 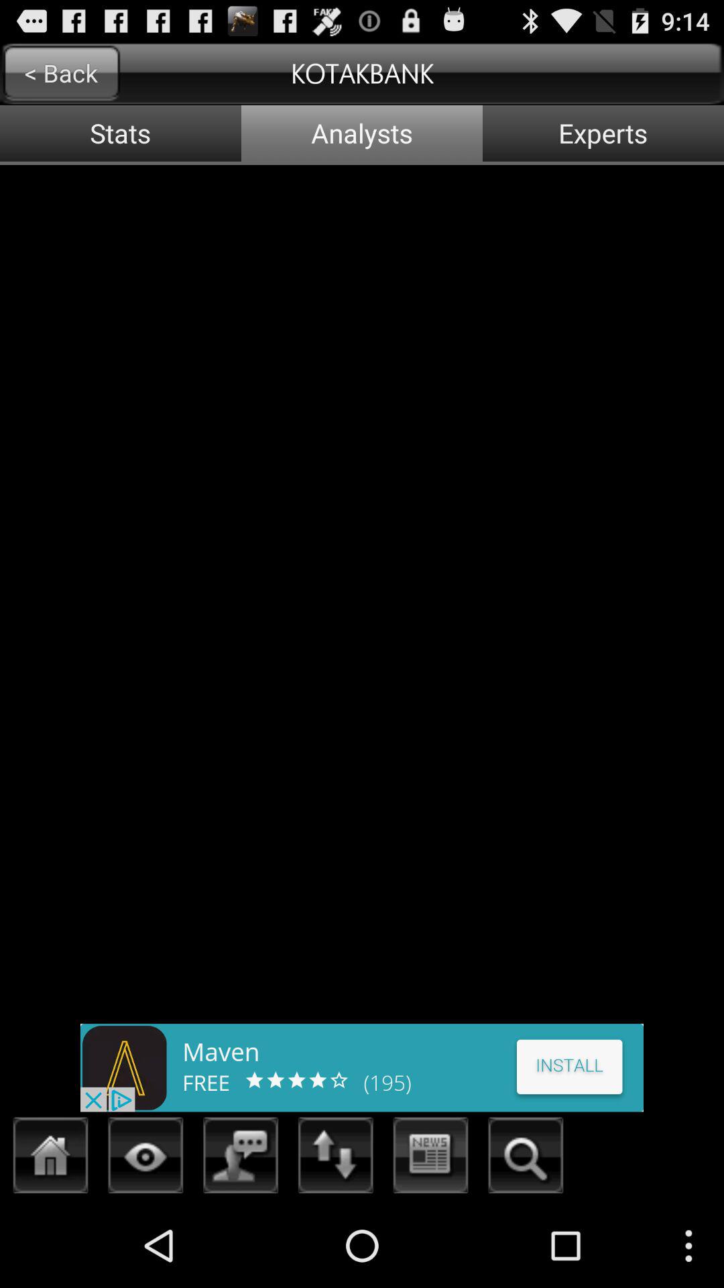 I want to click on shows update infomation about app, so click(x=430, y=1159).